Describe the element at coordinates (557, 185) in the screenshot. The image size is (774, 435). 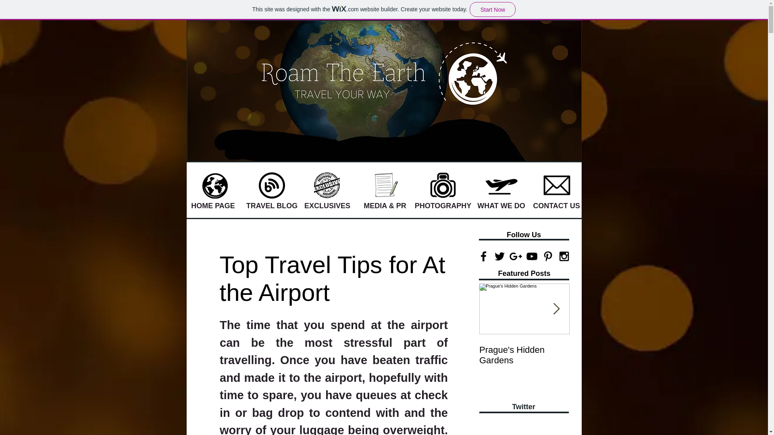
I see `Contact Us` at that location.